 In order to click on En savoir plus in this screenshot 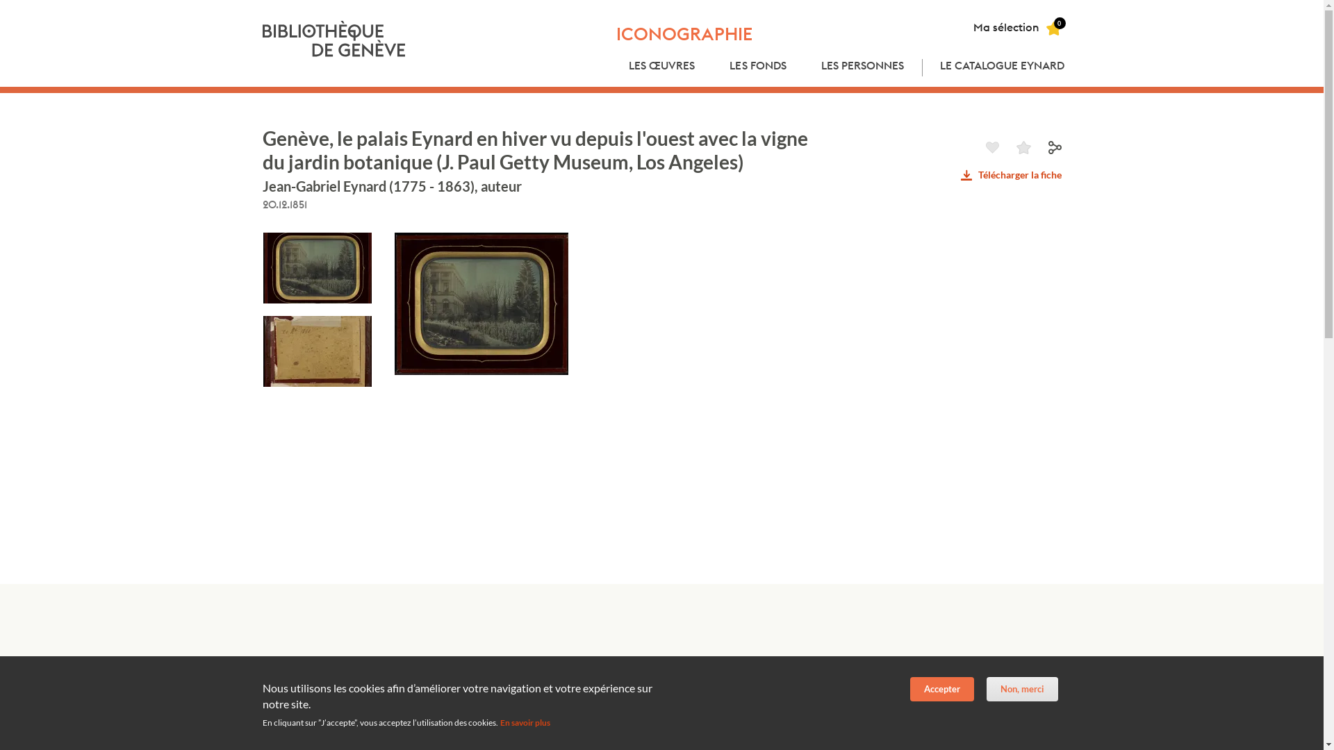, I will do `click(525, 722)`.